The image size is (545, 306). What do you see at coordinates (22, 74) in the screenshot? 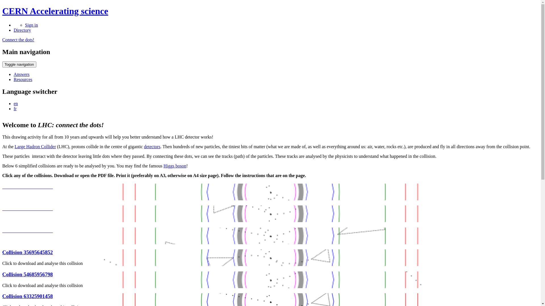
I see `Answers` at bounding box center [22, 74].